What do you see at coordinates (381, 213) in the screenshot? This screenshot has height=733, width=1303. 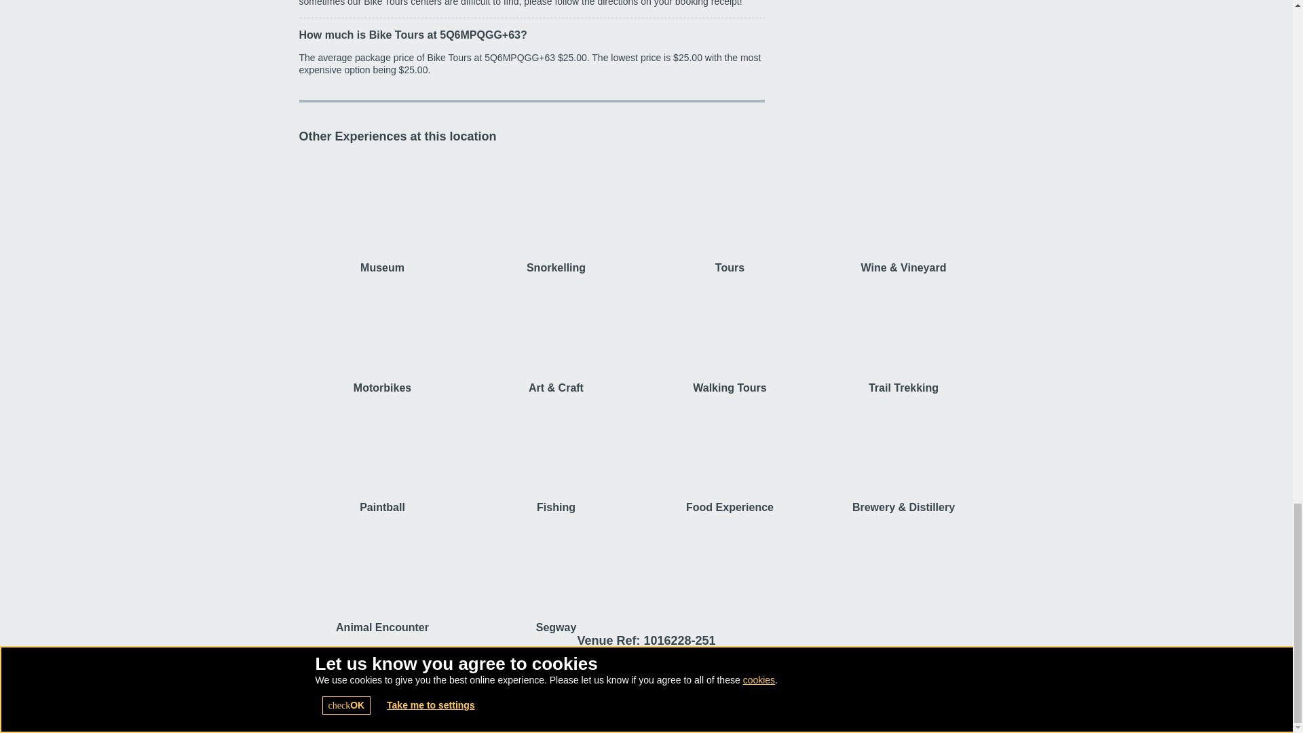 I see `Museum` at bounding box center [381, 213].